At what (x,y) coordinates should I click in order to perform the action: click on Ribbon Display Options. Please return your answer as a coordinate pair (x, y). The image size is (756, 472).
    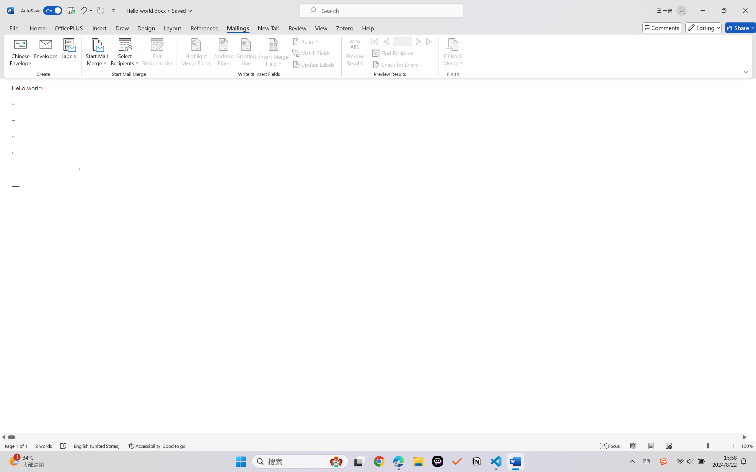
    Looking at the image, I should click on (746, 72).